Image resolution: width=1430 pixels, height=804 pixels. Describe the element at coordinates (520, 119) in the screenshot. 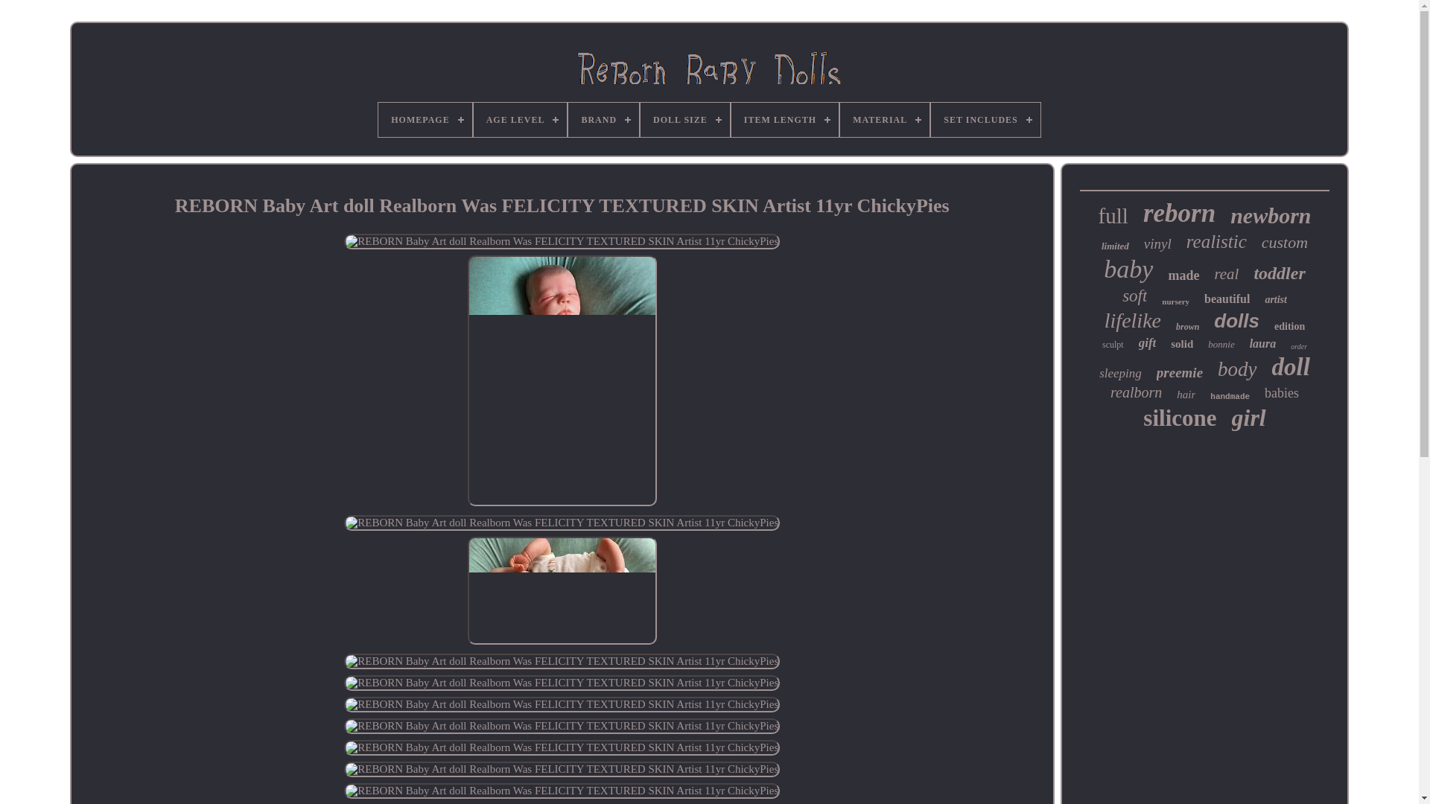

I see `AGE LEVEL` at that location.